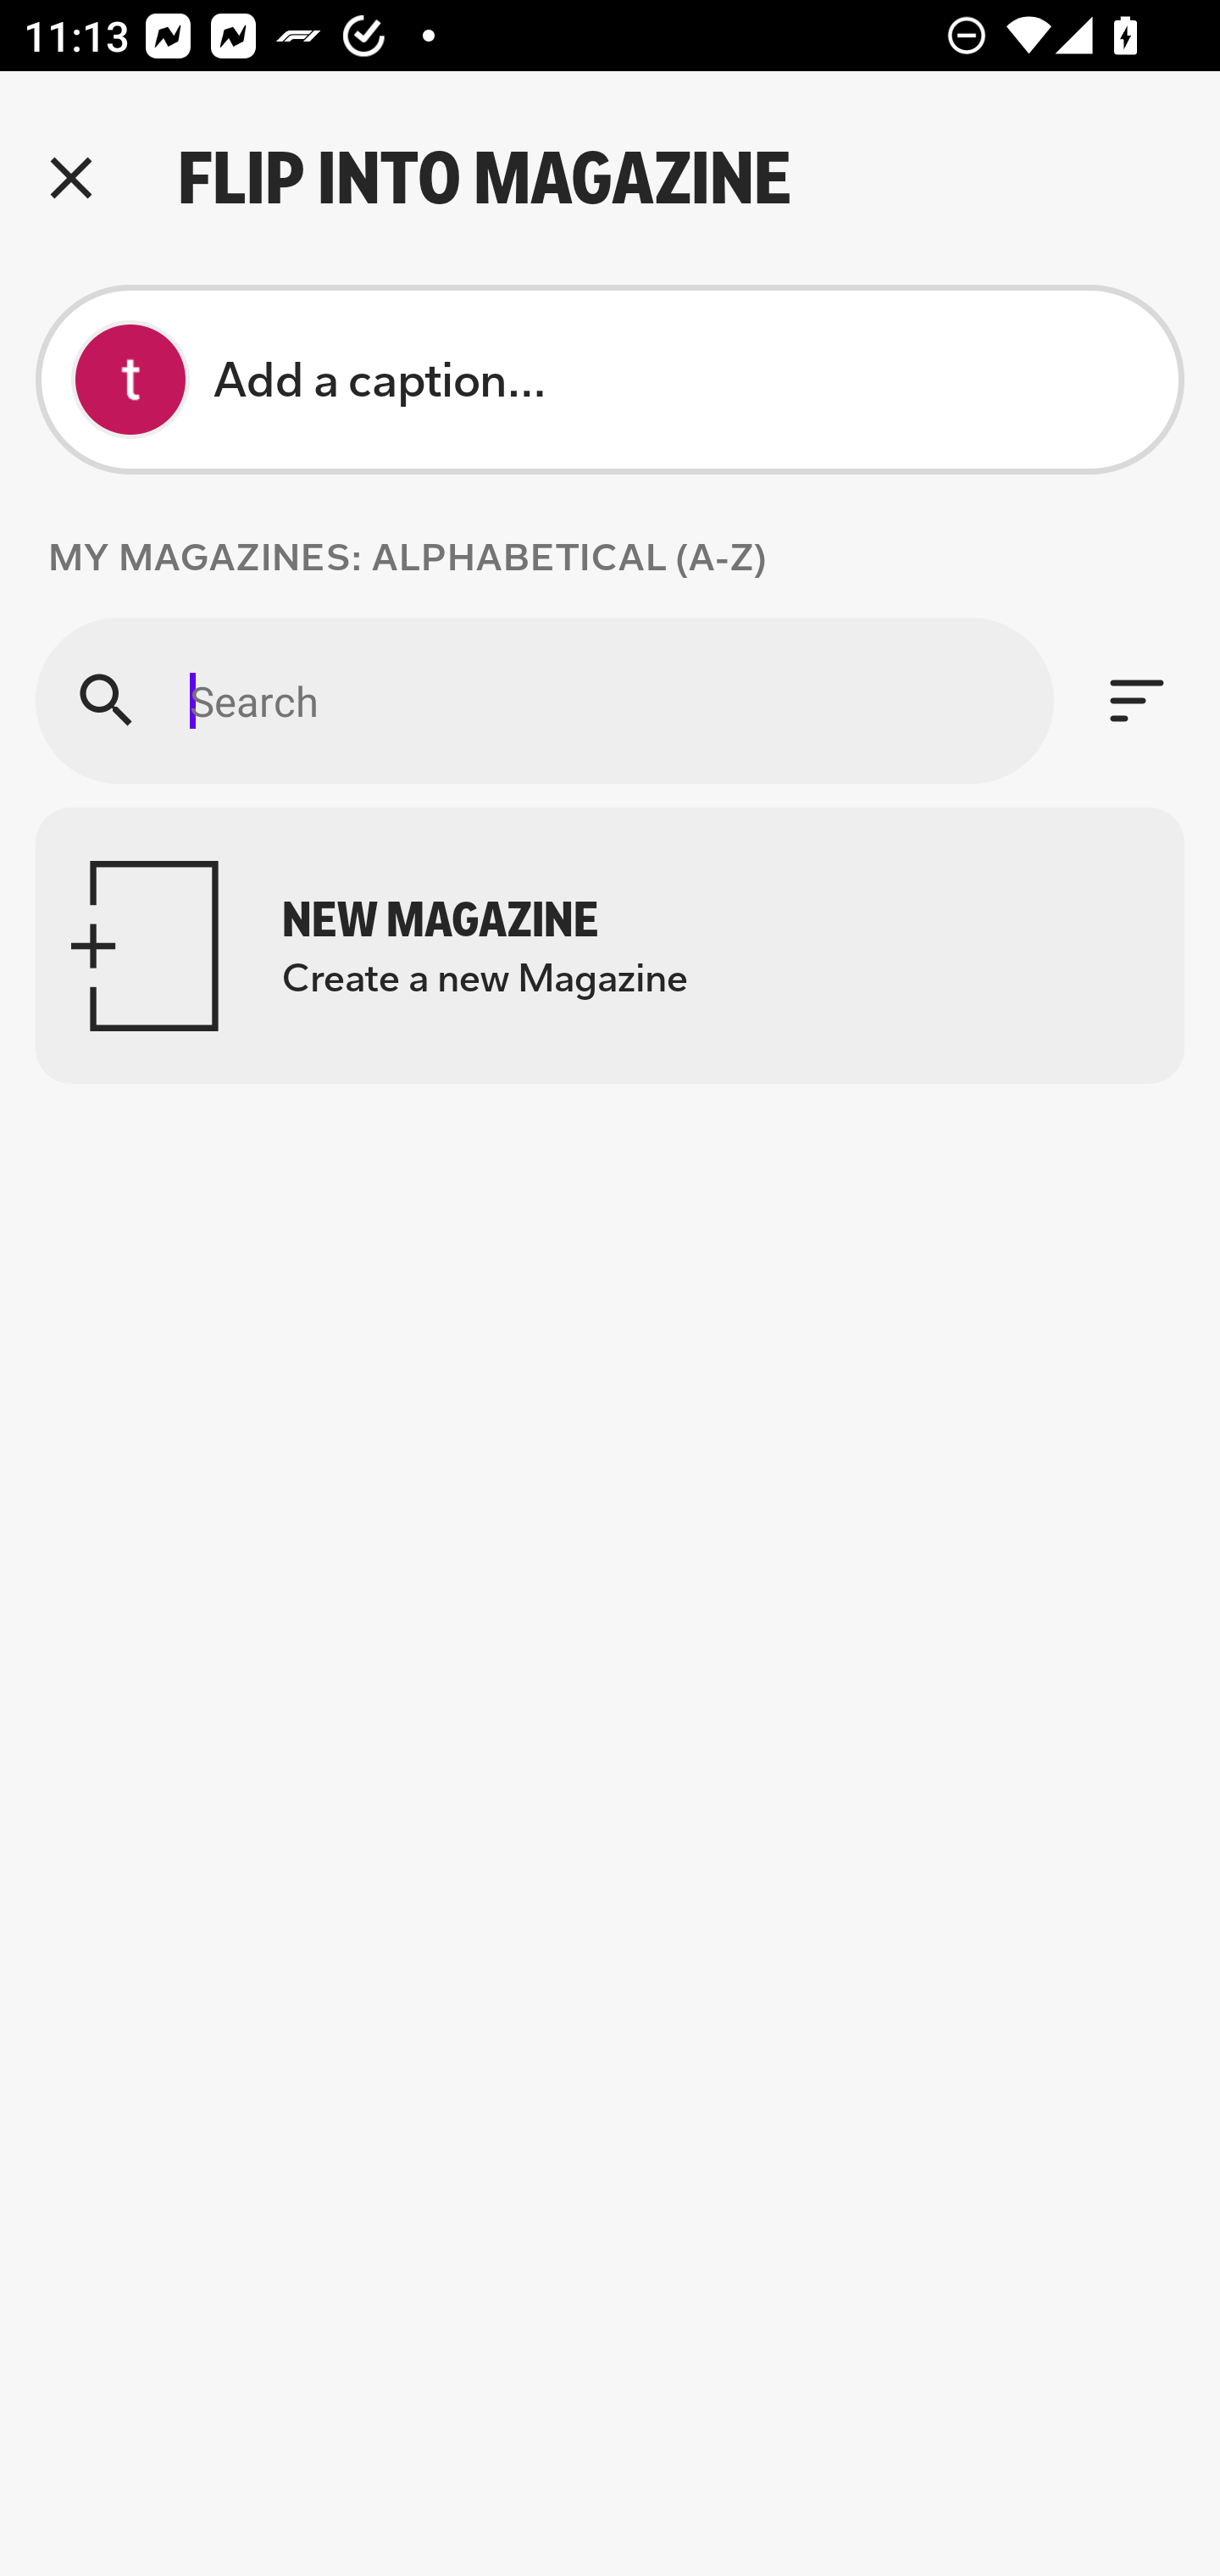 The image size is (1220, 2576). I want to click on test appium Add a caption…, so click(610, 380).